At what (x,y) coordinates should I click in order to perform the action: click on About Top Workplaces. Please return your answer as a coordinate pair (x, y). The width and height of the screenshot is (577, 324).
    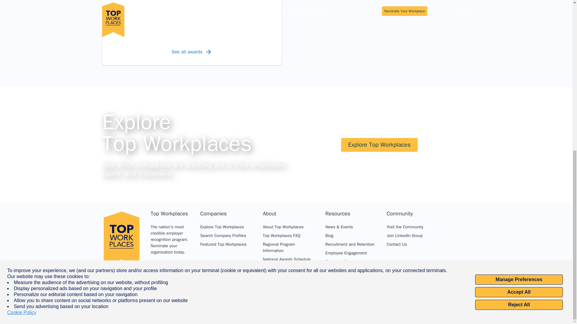
    Looking at the image, I should click on (283, 227).